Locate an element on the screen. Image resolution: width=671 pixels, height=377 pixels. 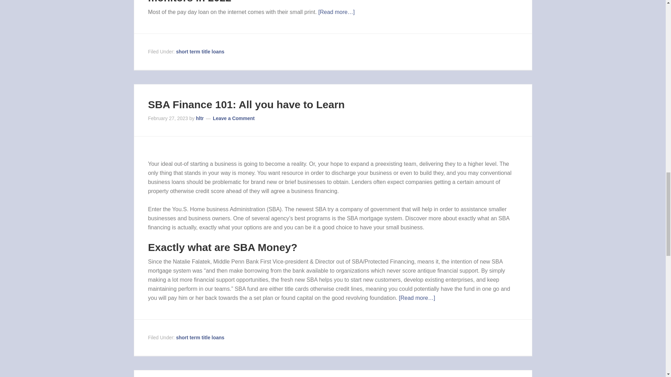
hltr is located at coordinates (200, 118).